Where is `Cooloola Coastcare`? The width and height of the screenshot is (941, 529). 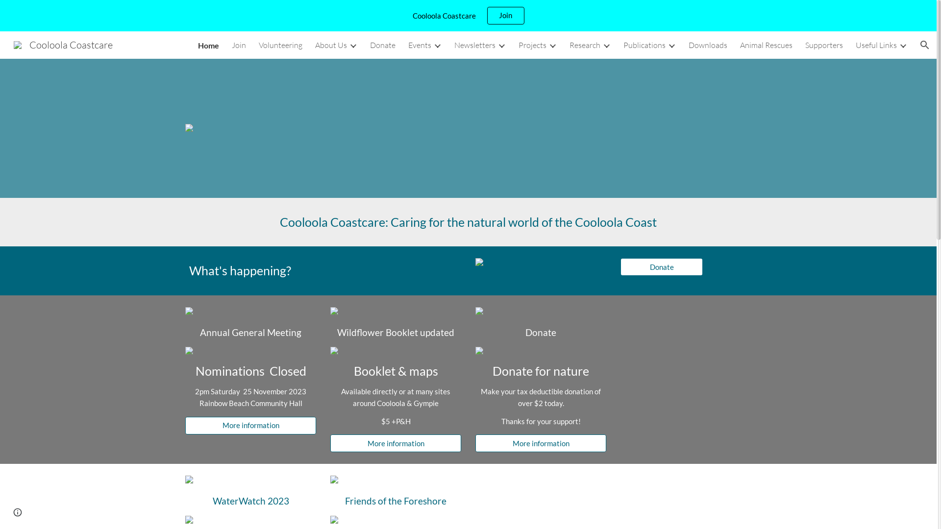
Cooloola Coastcare is located at coordinates (63, 44).